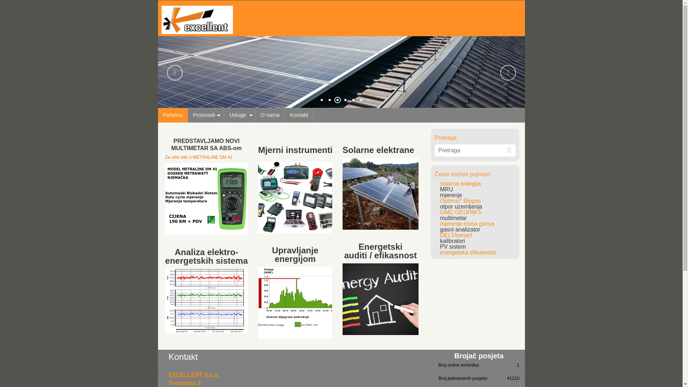 The height and width of the screenshot is (387, 688). I want to click on 4, so click(345, 100).